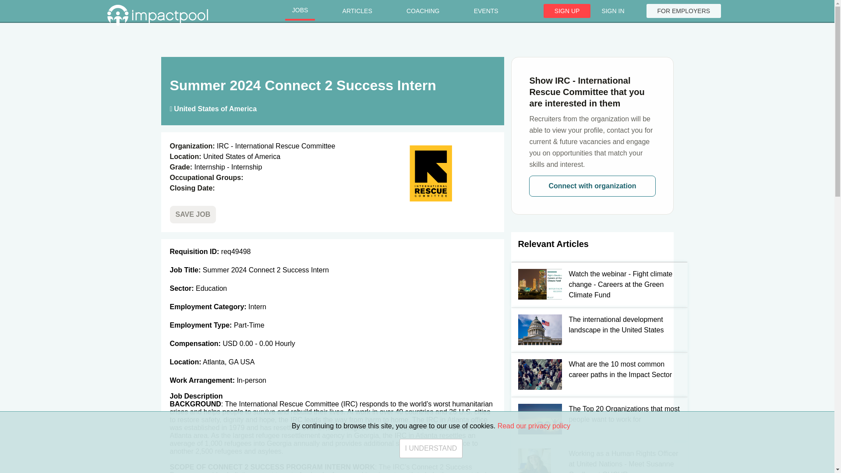 Image resolution: width=841 pixels, height=473 pixels. What do you see at coordinates (486, 11) in the screenshot?
I see `EVENTS` at bounding box center [486, 11].